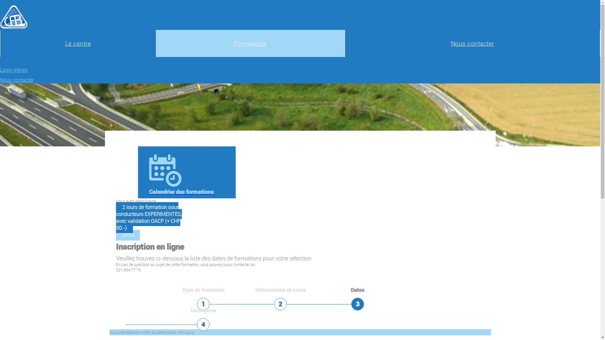 This screenshot has height=340, width=605. Describe the element at coordinates (78, 43) in the screenshot. I see `Le centre` at that location.